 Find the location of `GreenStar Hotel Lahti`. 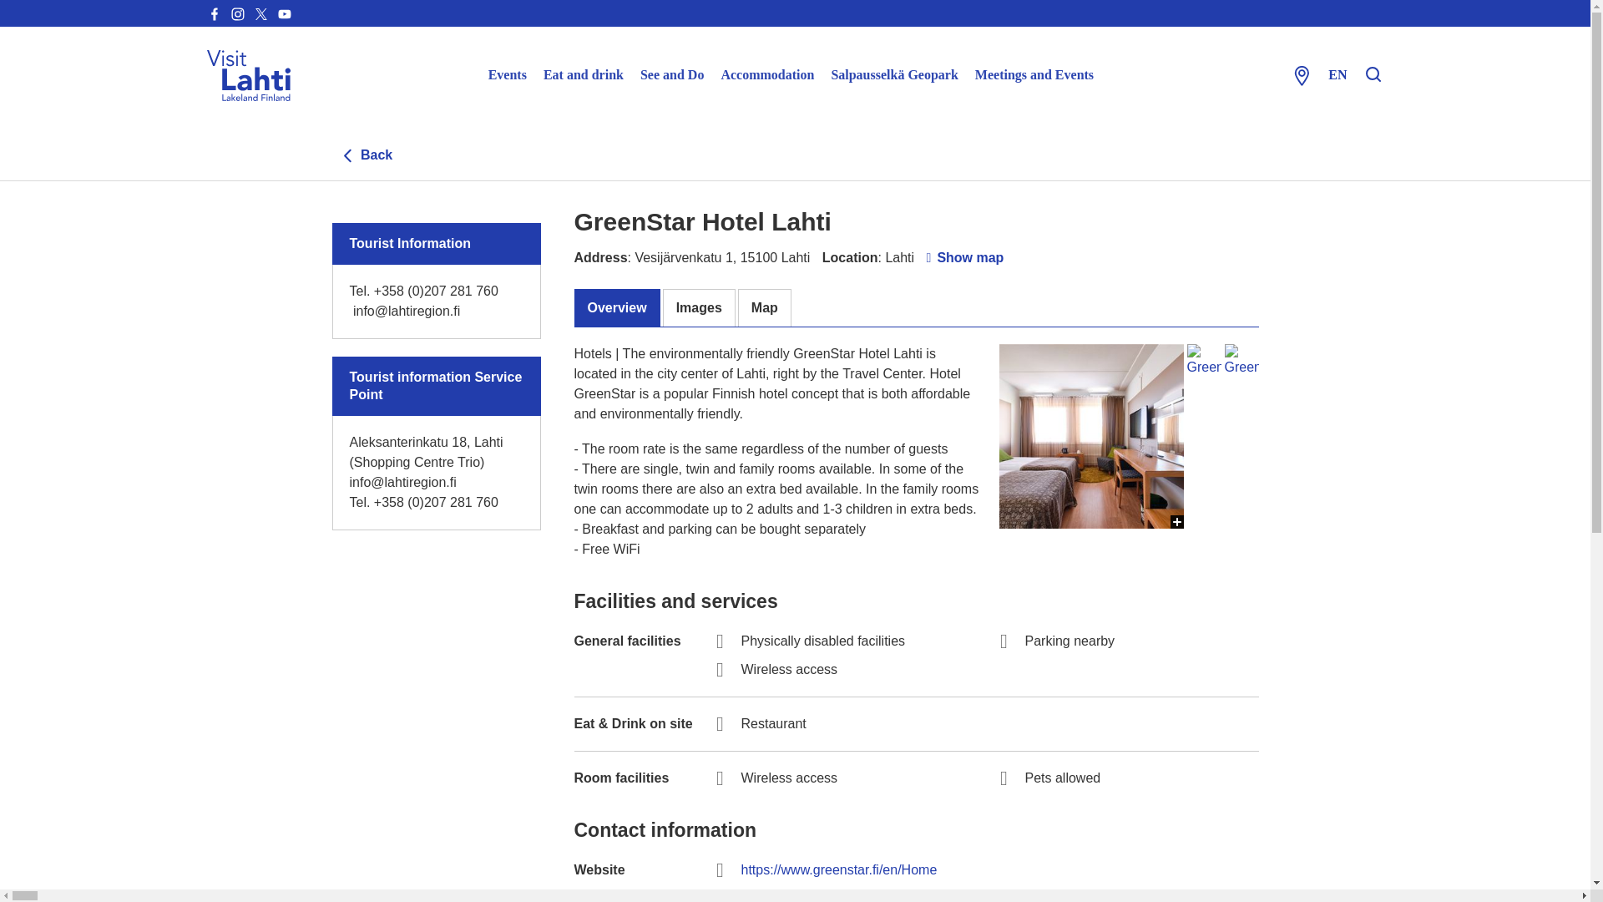

GreenStar Hotel Lahti is located at coordinates (1090, 620).